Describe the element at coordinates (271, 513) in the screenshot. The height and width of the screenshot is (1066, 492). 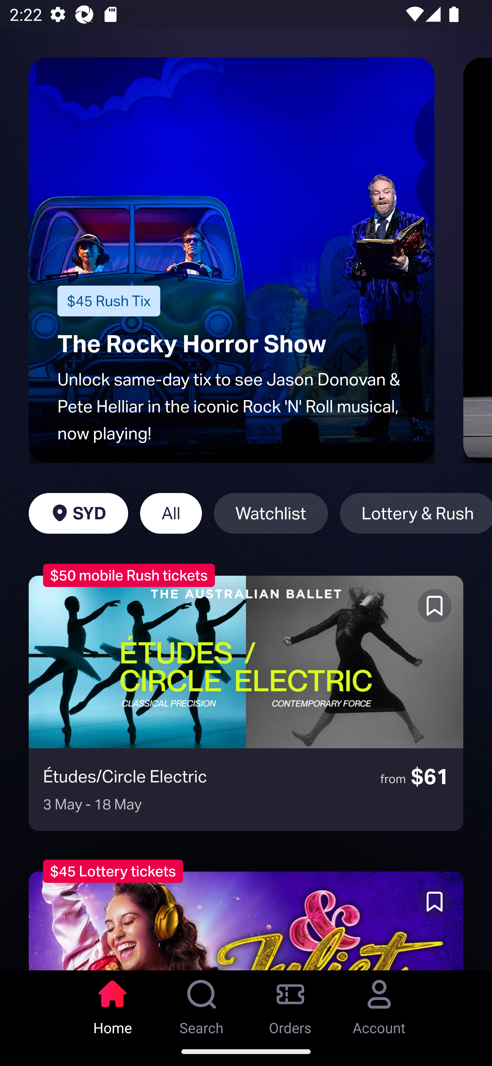
I see `Watchlist` at that location.